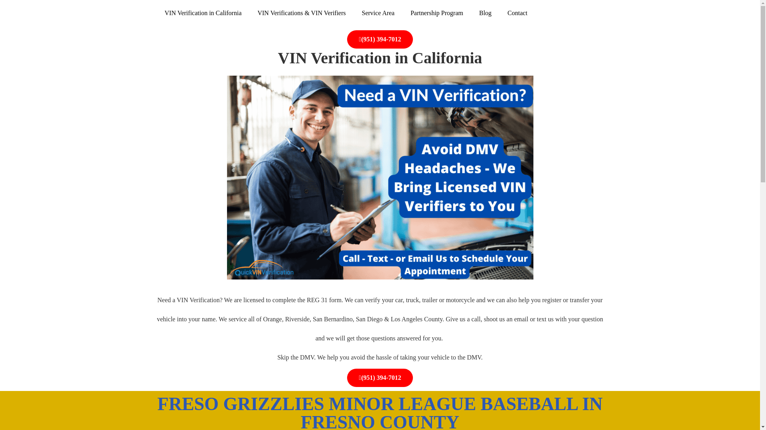 The height and width of the screenshot is (430, 766). I want to click on VIN Verification in California, so click(203, 13).